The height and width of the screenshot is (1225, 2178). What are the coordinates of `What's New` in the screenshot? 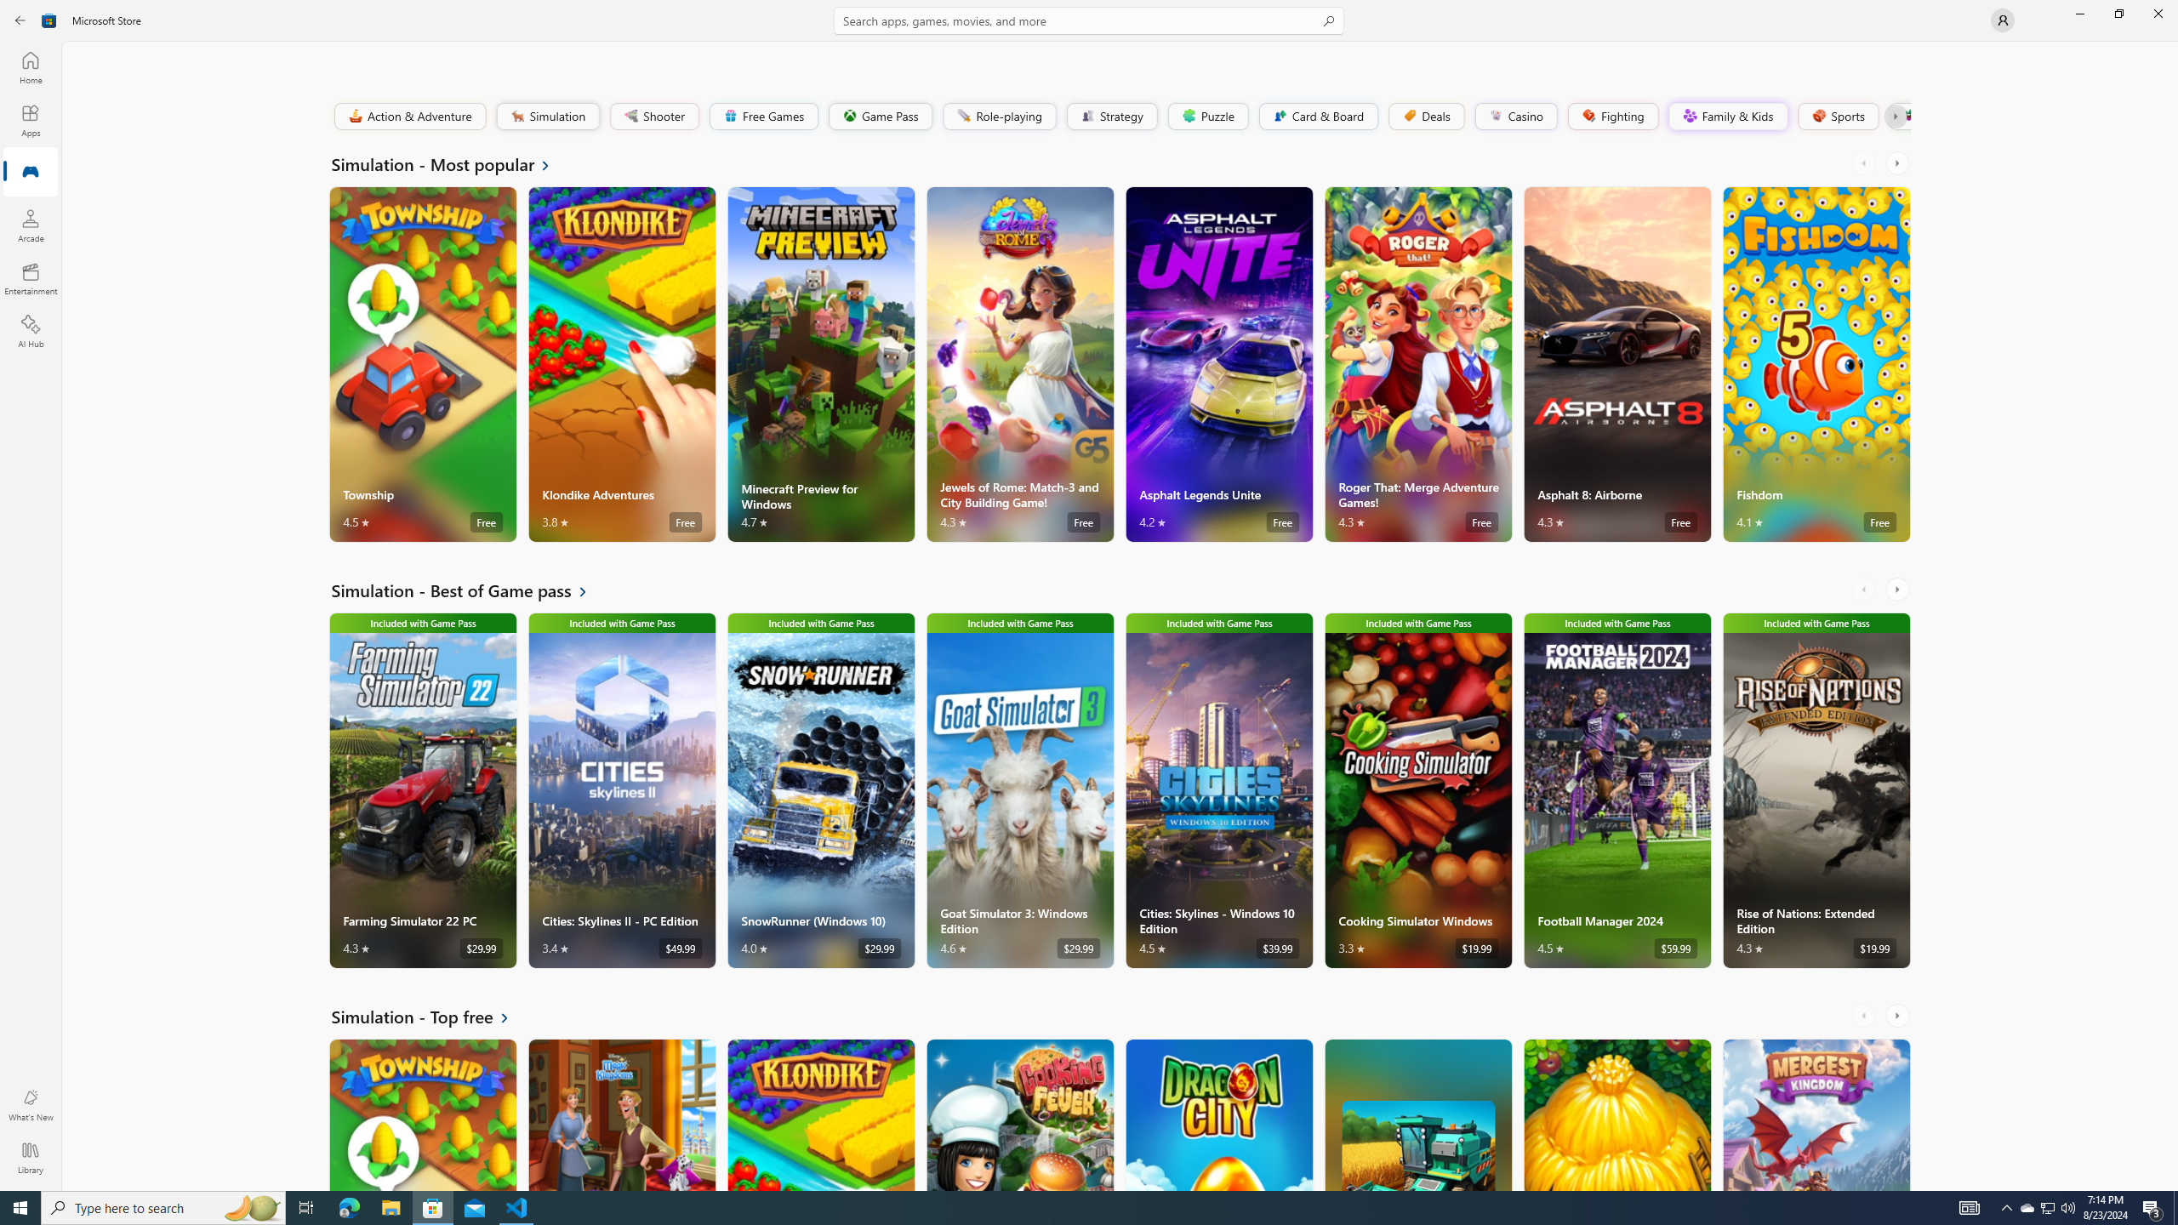 It's located at (31, 1105).